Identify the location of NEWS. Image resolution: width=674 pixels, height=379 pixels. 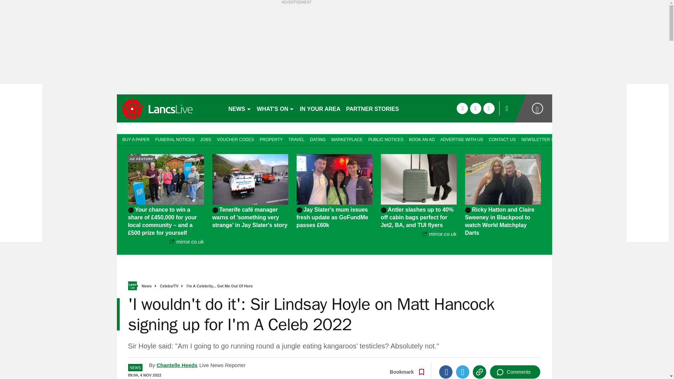
(239, 108).